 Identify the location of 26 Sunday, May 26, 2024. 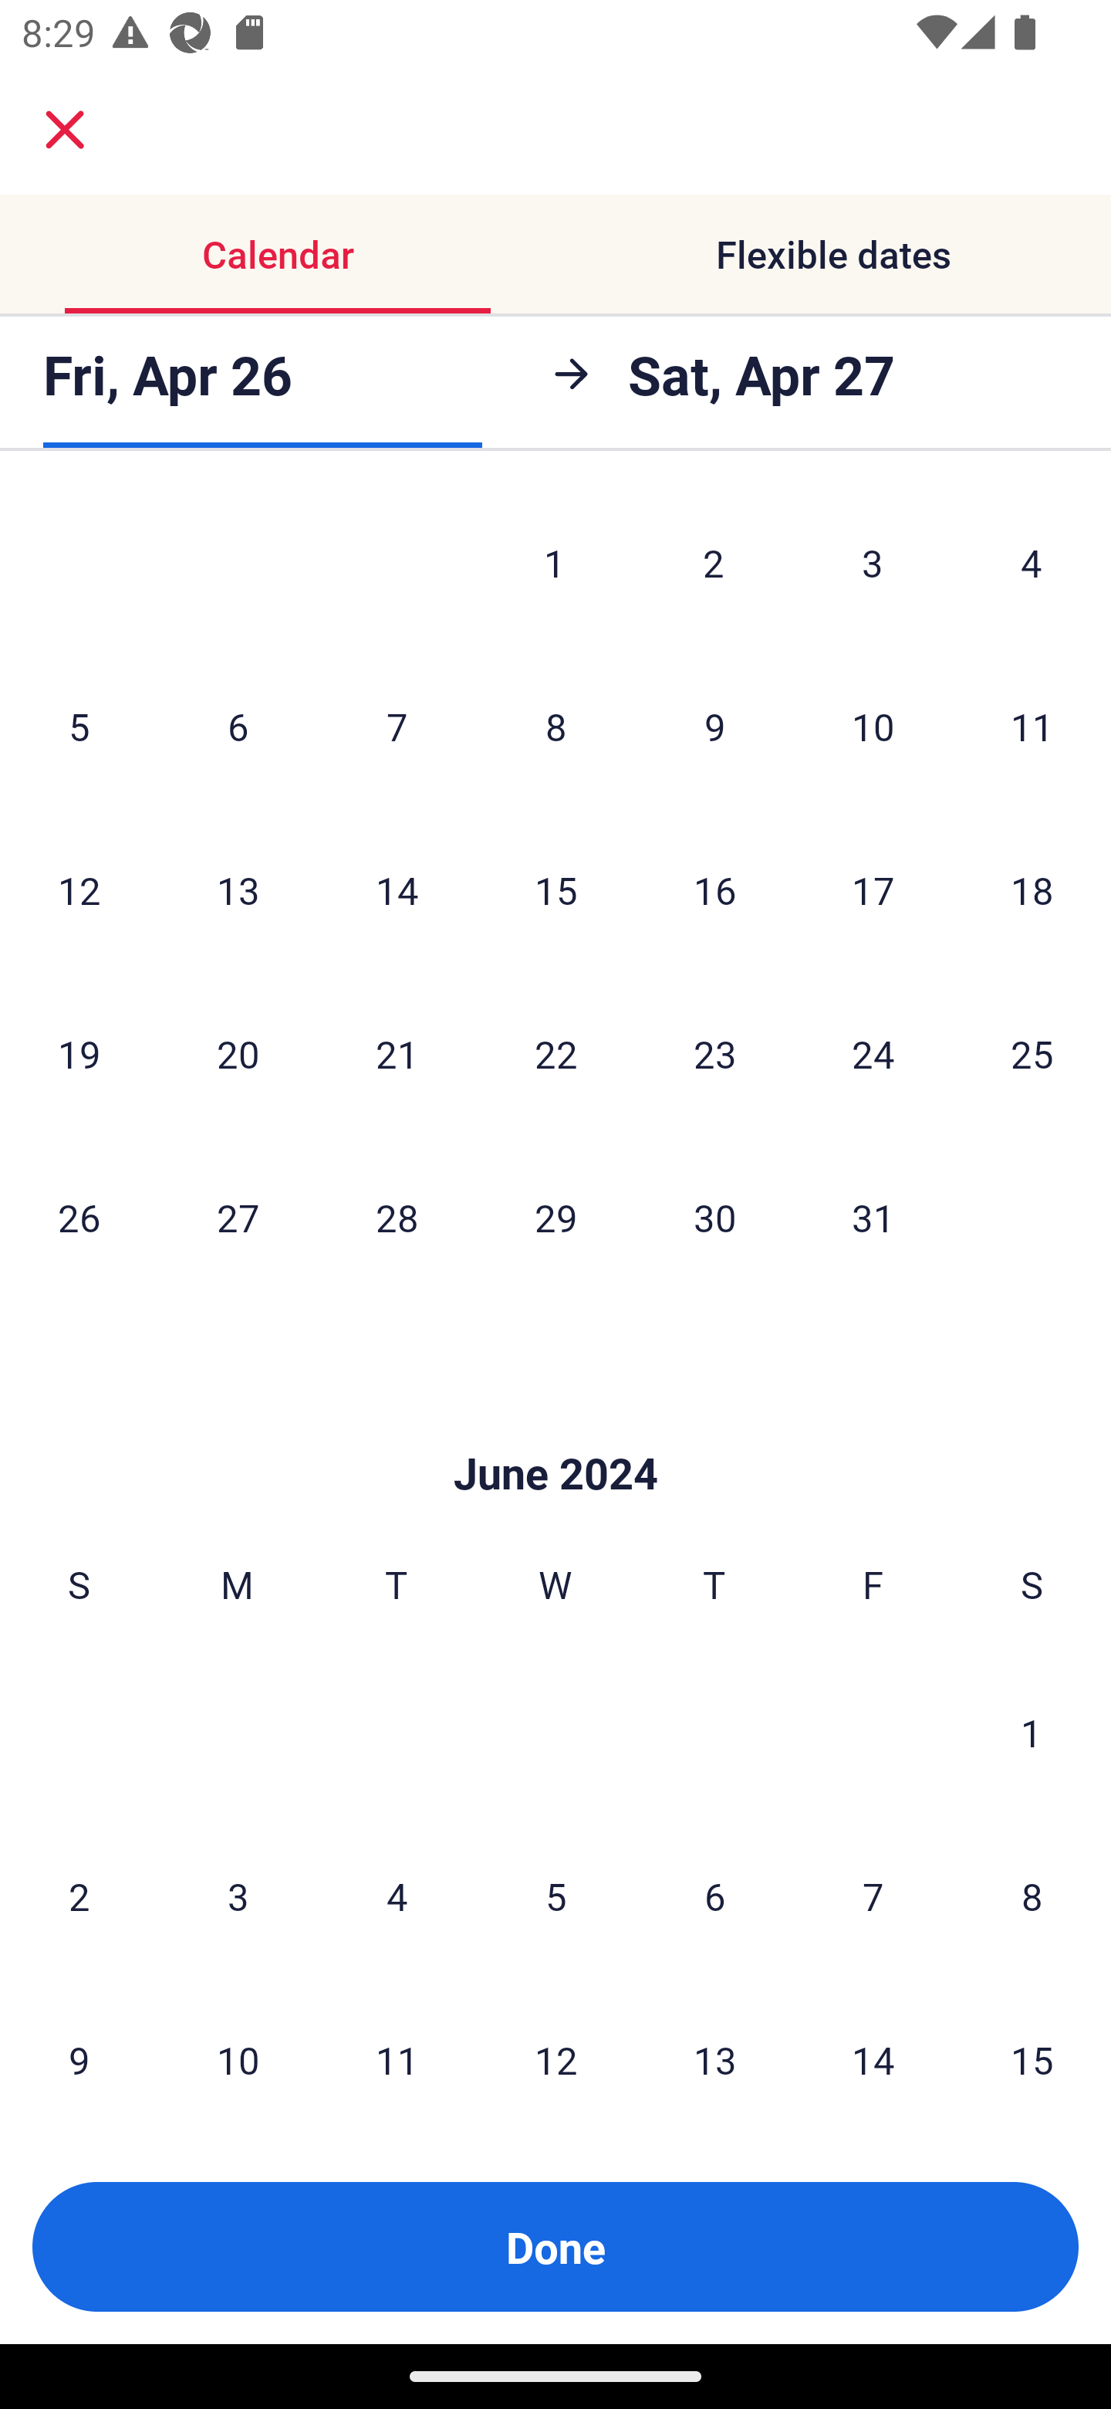
(79, 1216).